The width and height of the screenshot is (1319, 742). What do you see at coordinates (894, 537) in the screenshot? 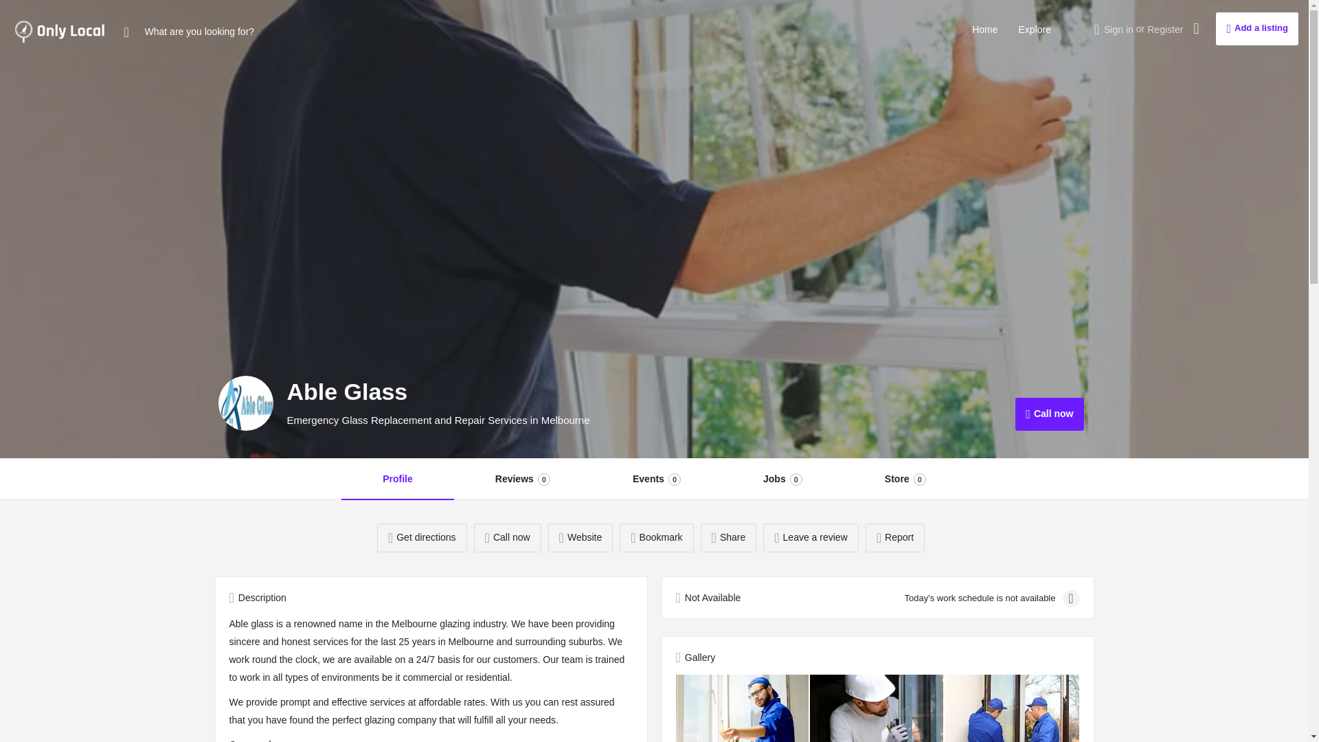
I see `Share` at bounding box center [894, 537].